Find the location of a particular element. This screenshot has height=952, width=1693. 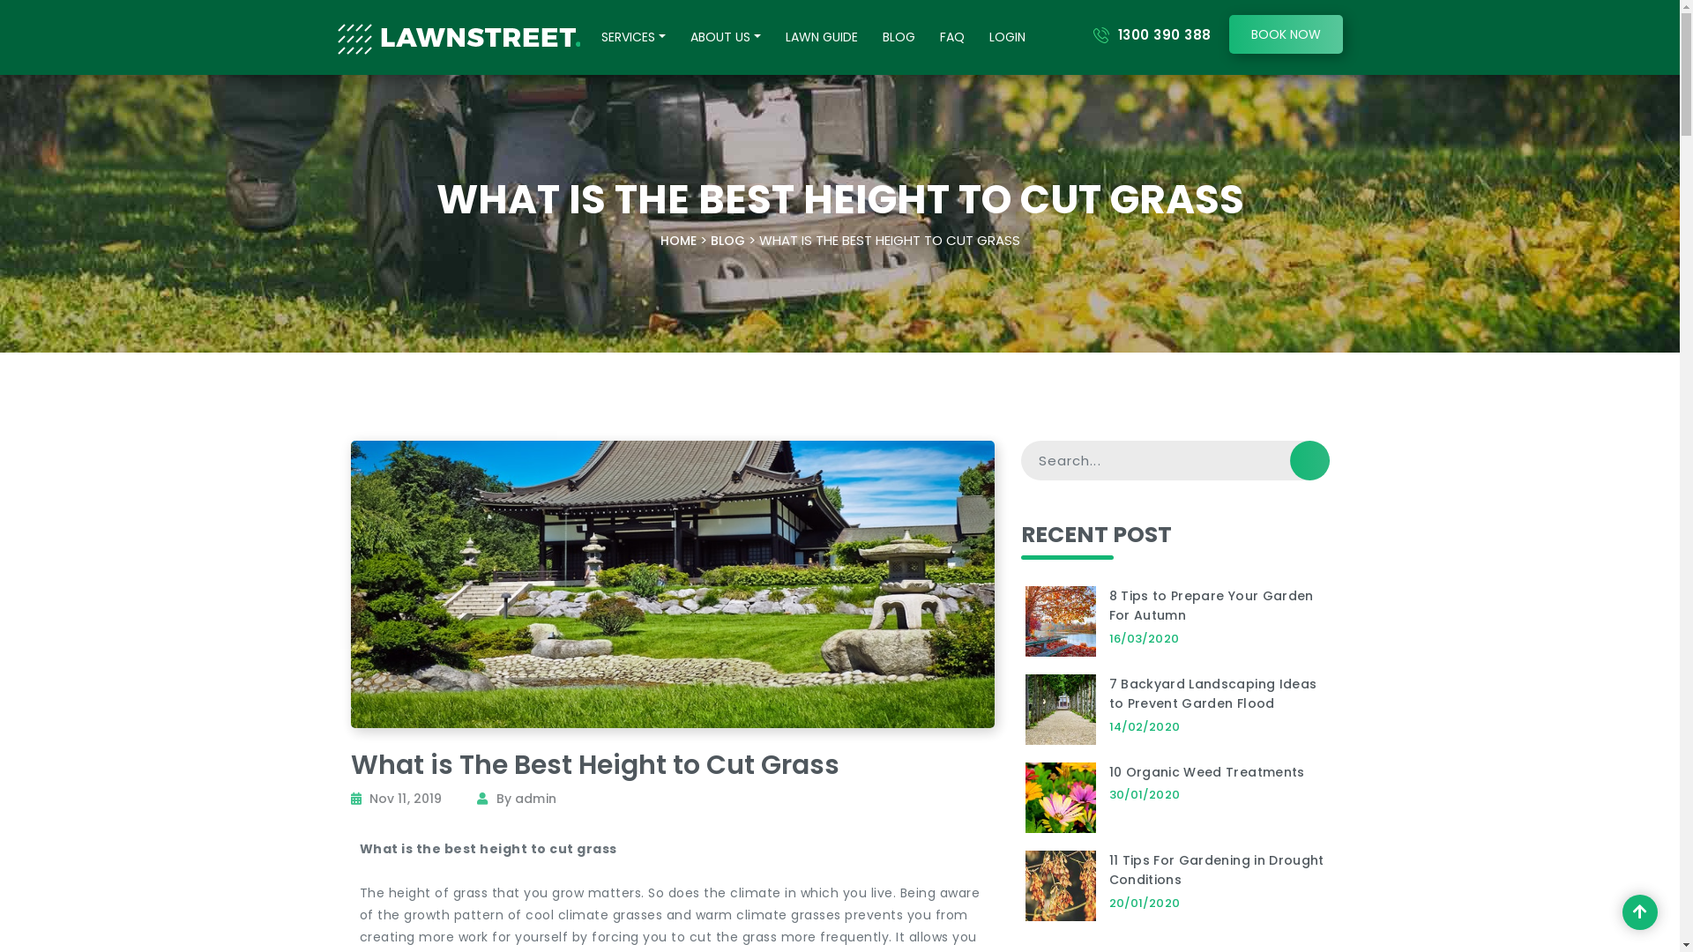

LAWN GUIDE is located at coordinates (820, 41).